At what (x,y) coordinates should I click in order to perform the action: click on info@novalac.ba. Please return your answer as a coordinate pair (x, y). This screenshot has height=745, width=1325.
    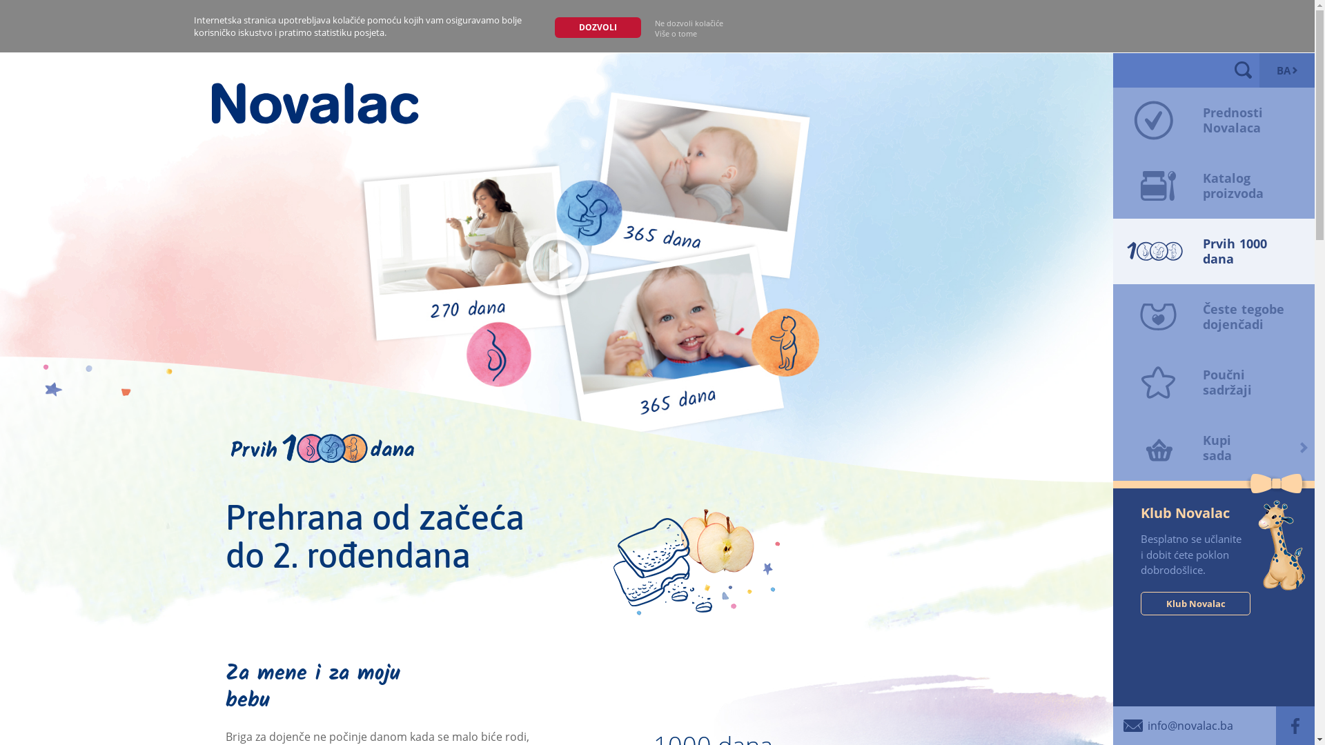
    Looking at the image, I should click on (1173, 726).